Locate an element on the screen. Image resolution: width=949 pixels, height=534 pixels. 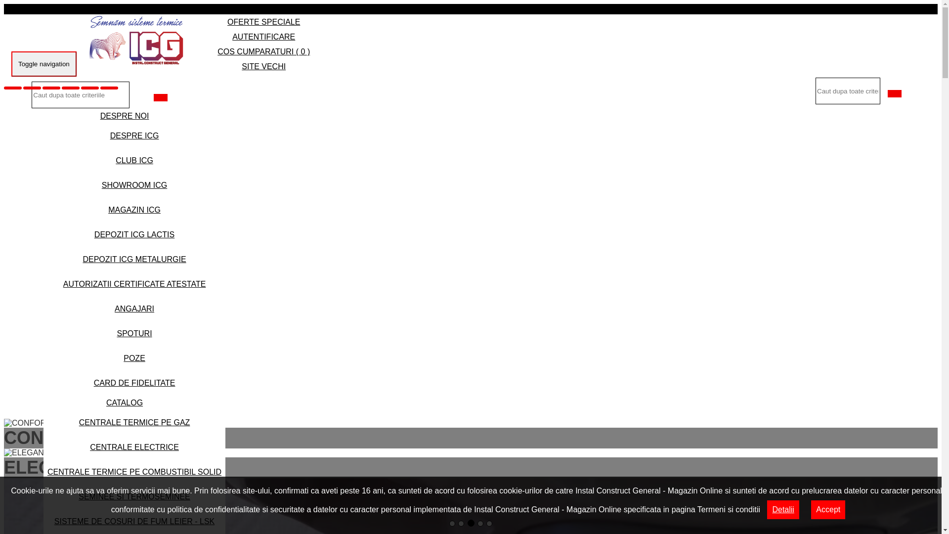
CATALOG is located at coordinates (125, 402).